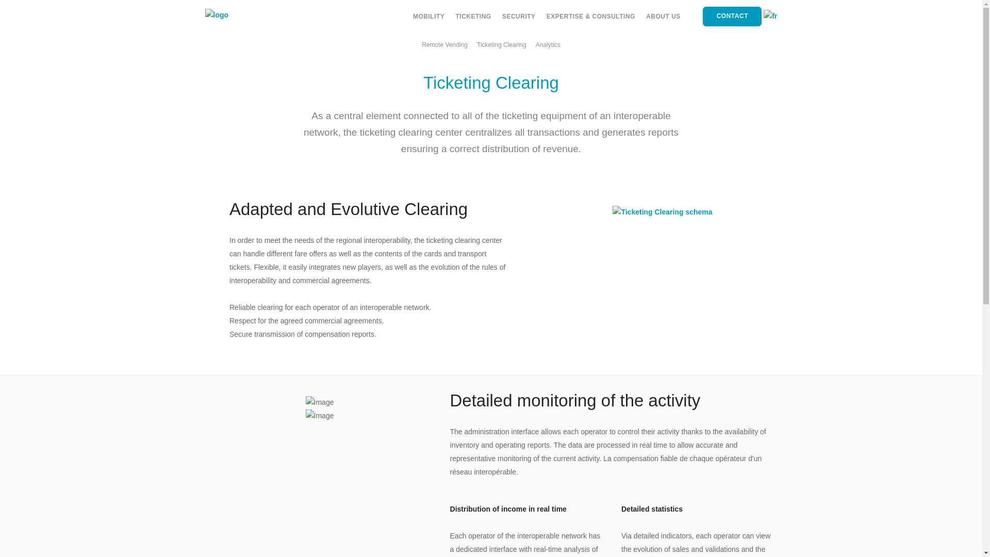  What do you see at coordinates (444, 44) in the screenshot?
I see `Remote Vending` at bounding box center [444, 44].